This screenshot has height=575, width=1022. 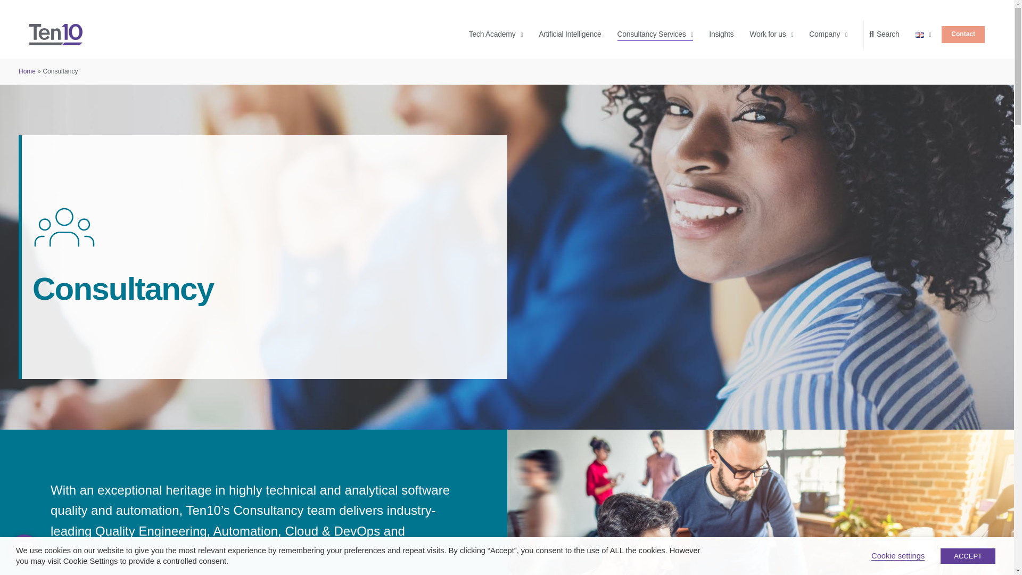 What do you see at coordinates (771, 34) in the screenshot?
I see `Work for us` at bounding box center [771, 34].